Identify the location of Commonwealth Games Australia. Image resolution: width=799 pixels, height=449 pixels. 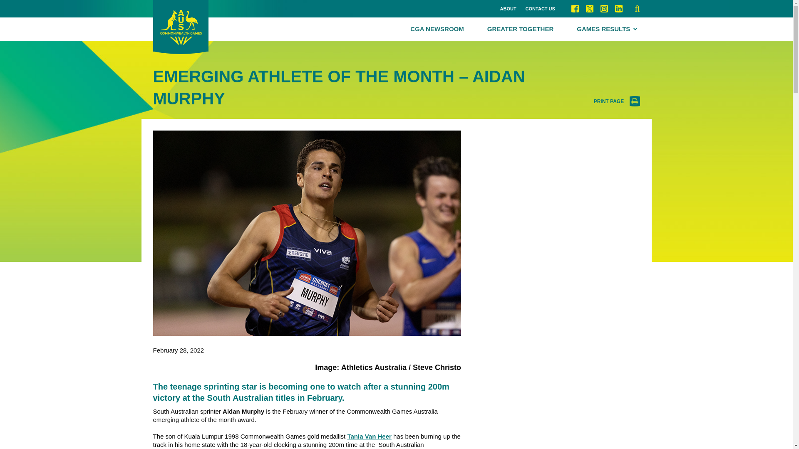
(181, 27).